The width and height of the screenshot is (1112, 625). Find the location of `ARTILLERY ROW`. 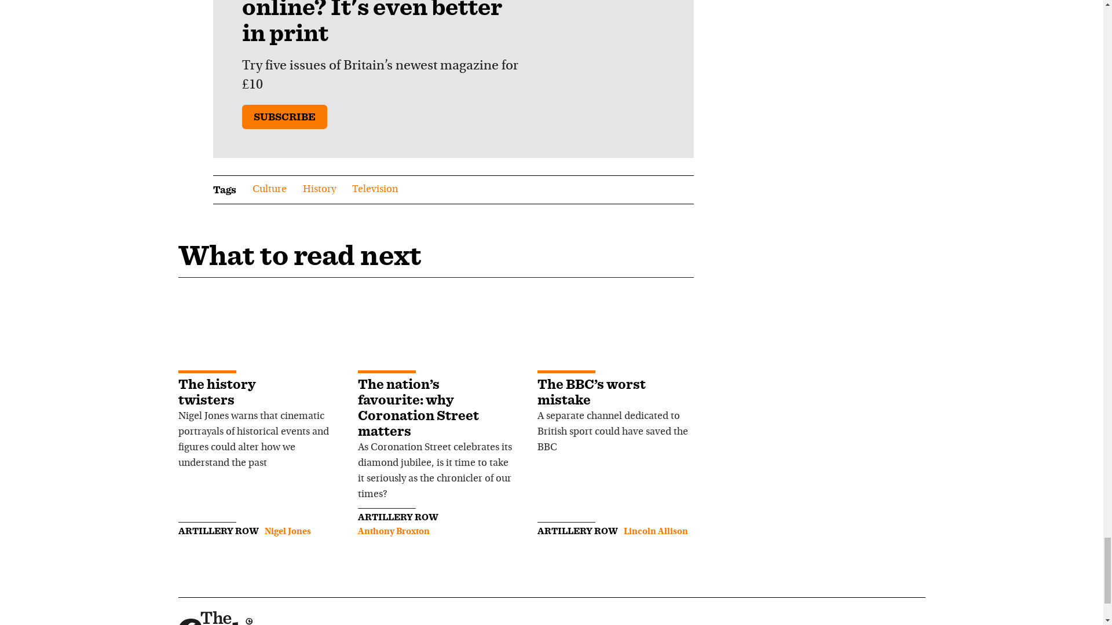

ARTILLERY ROW is located at coordinates (218, 531).